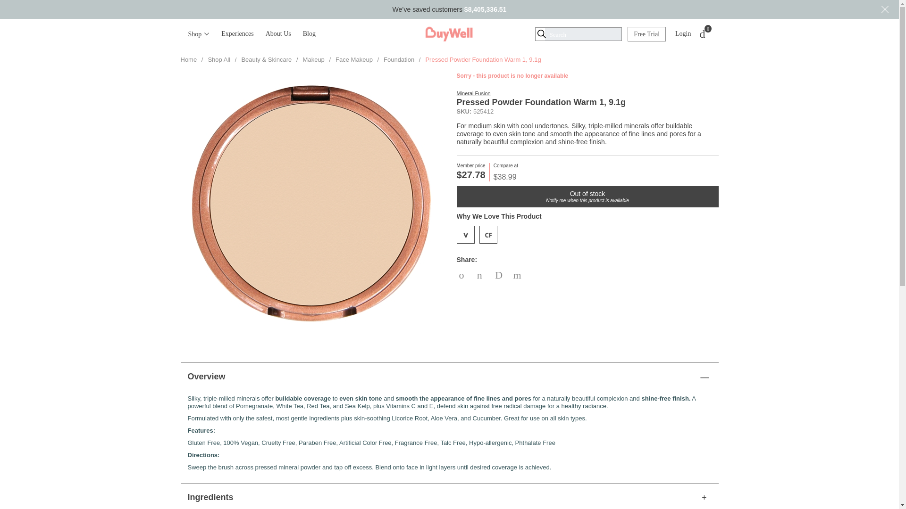 The image size is (906, 509). Describe the element at coordinates (449, 34) in the screenshot. I see `Email a friend` at that location.